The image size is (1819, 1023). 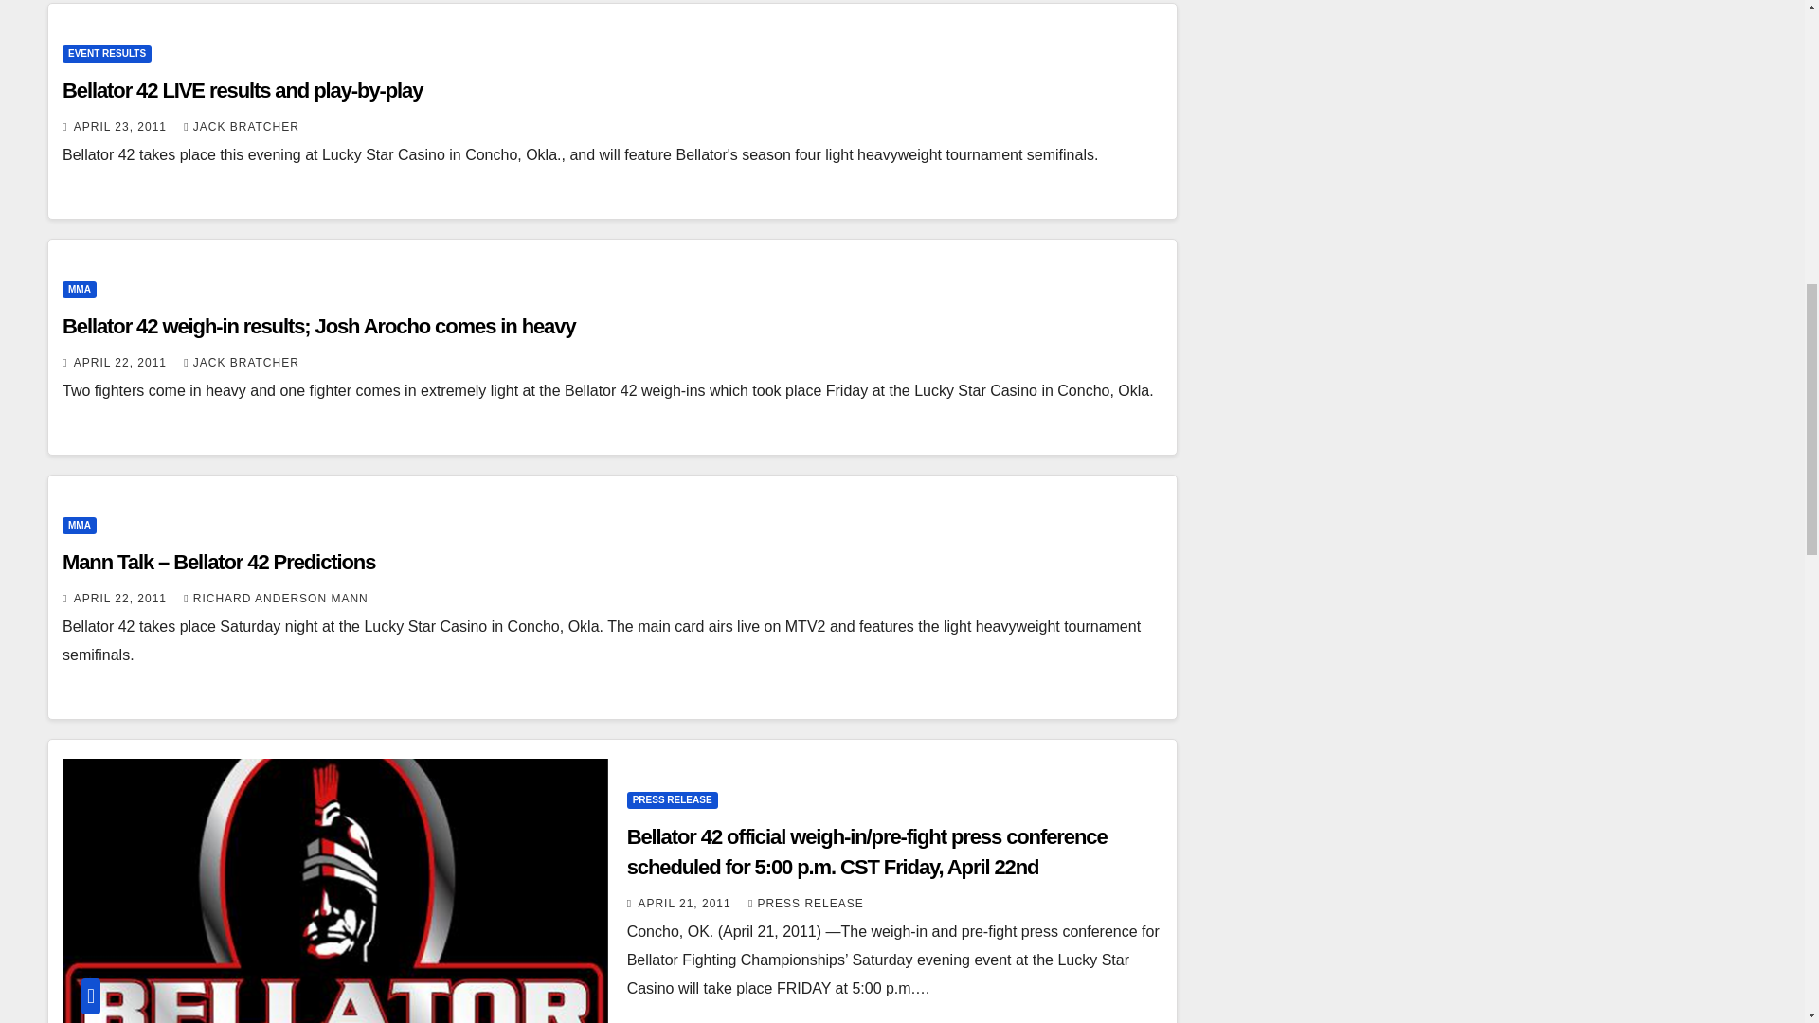 I want to click on Bellator 42 weigh-in results; Josh Arocho comes in heavy, so click(x=318, y=326).